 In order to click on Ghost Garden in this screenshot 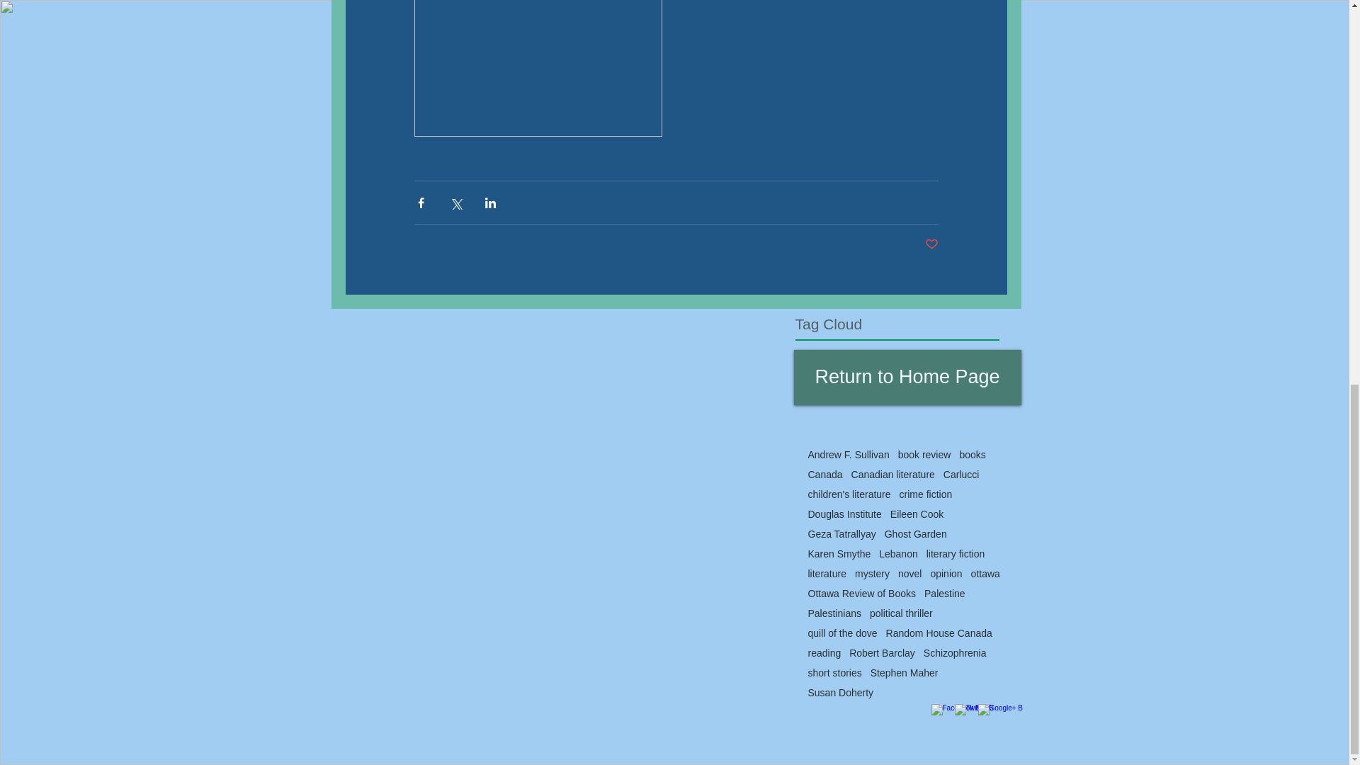, I will do `click(915, 534)`.